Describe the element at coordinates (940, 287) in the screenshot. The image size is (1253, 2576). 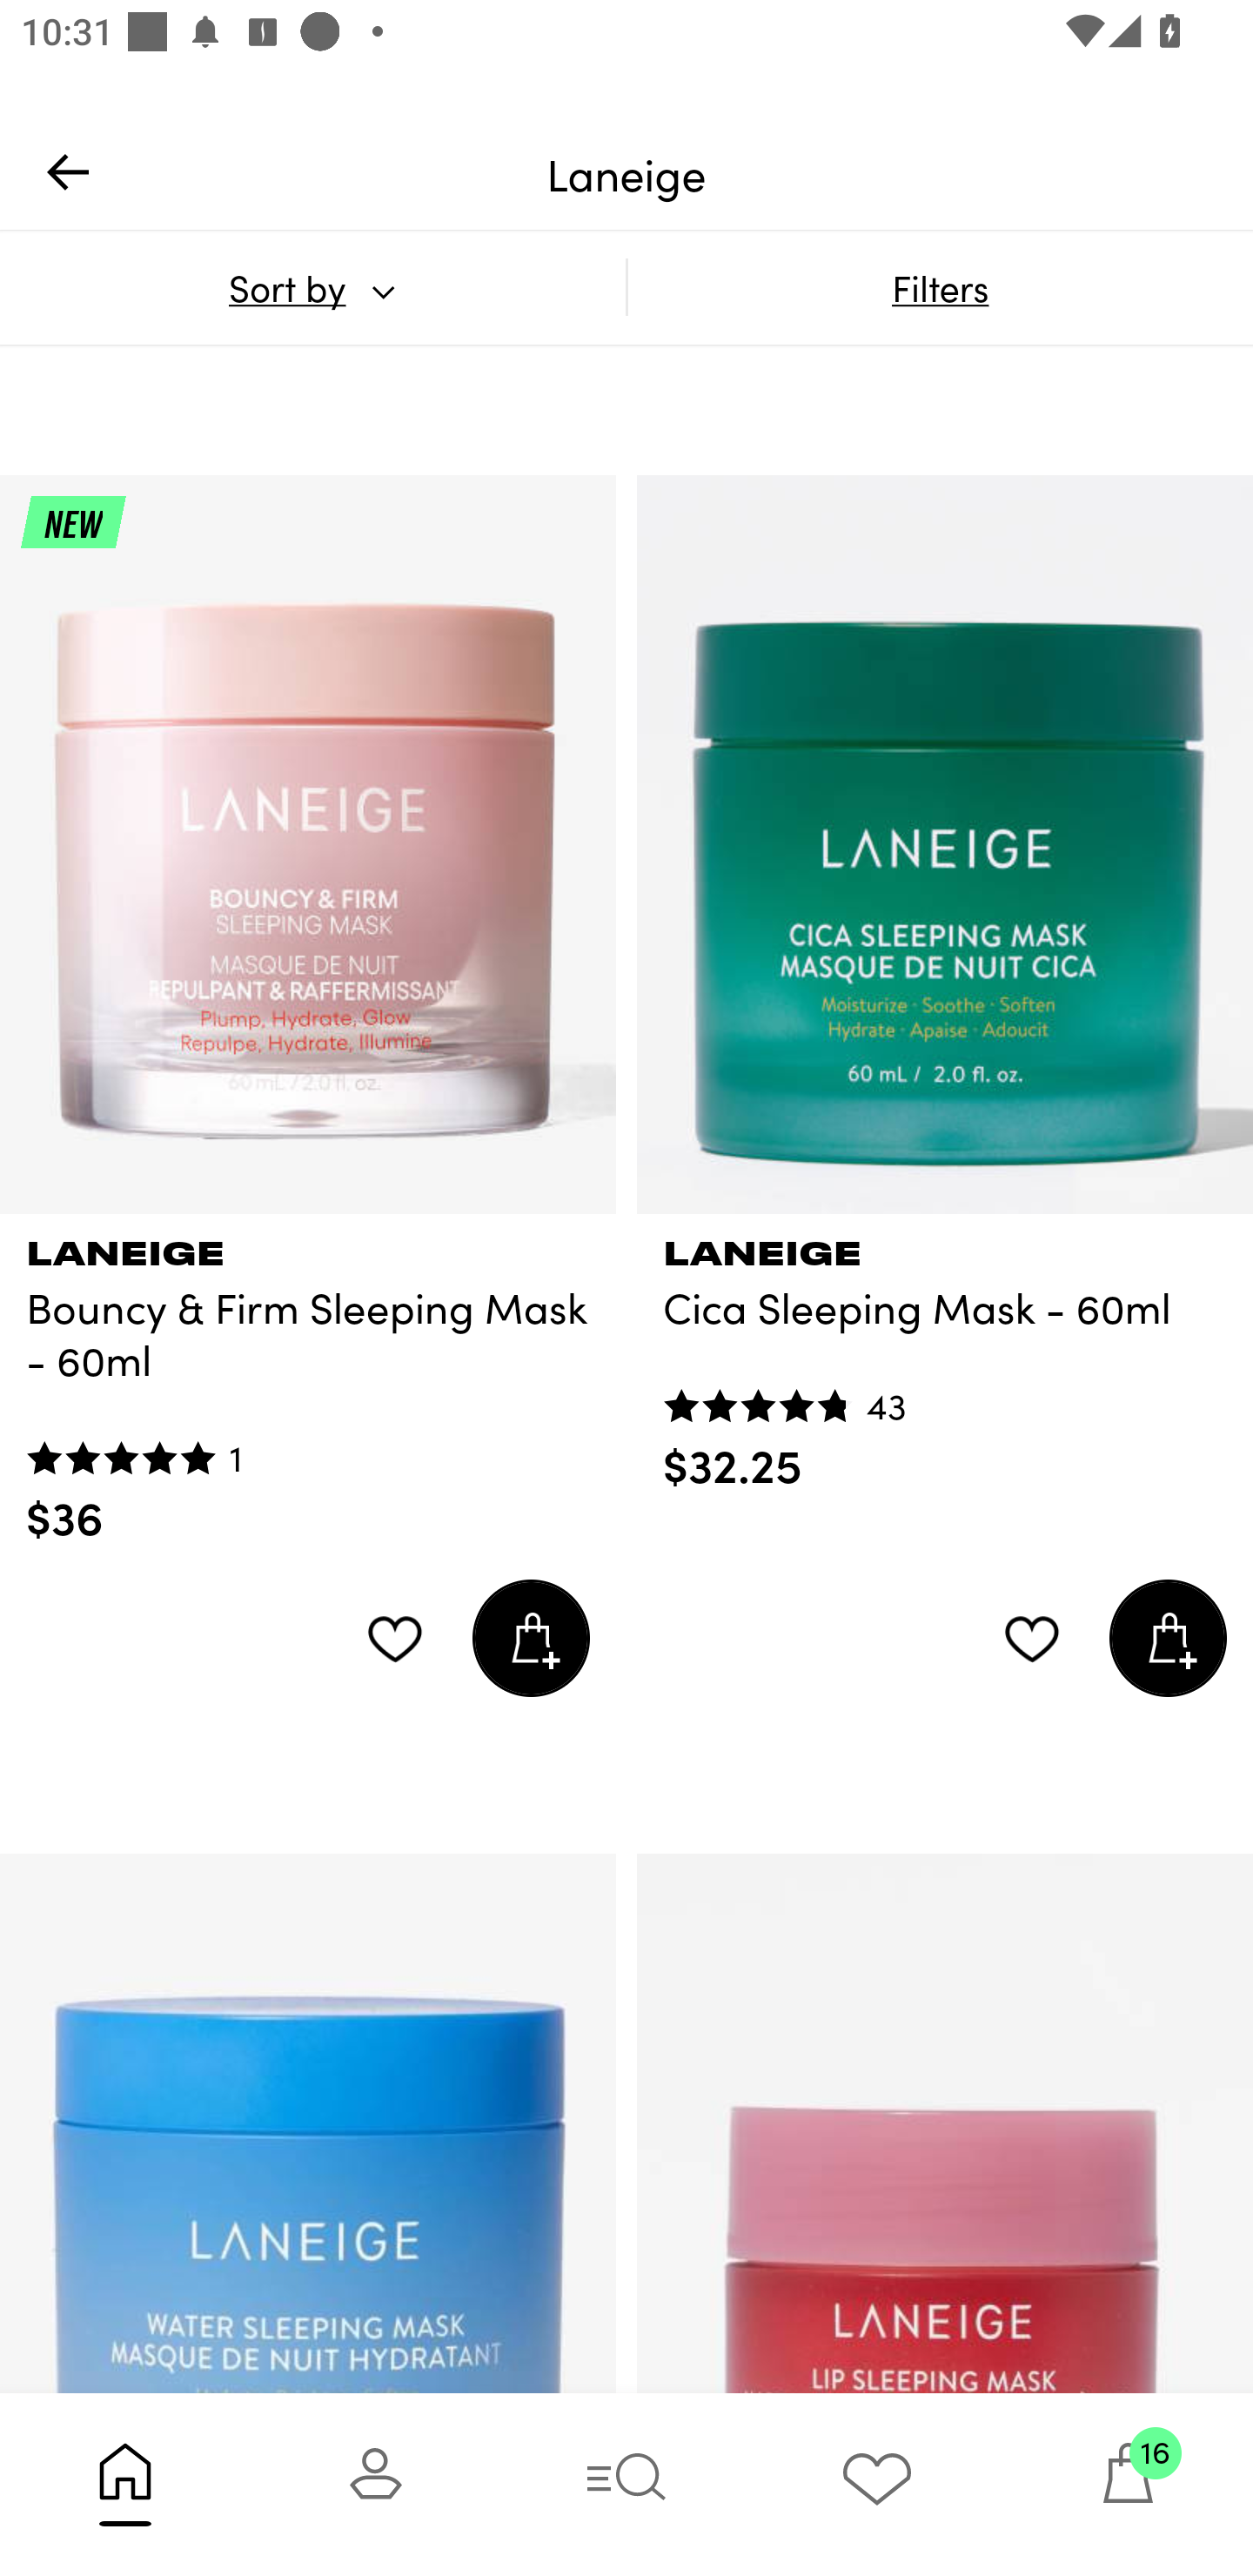
I see `Filters` at that location.